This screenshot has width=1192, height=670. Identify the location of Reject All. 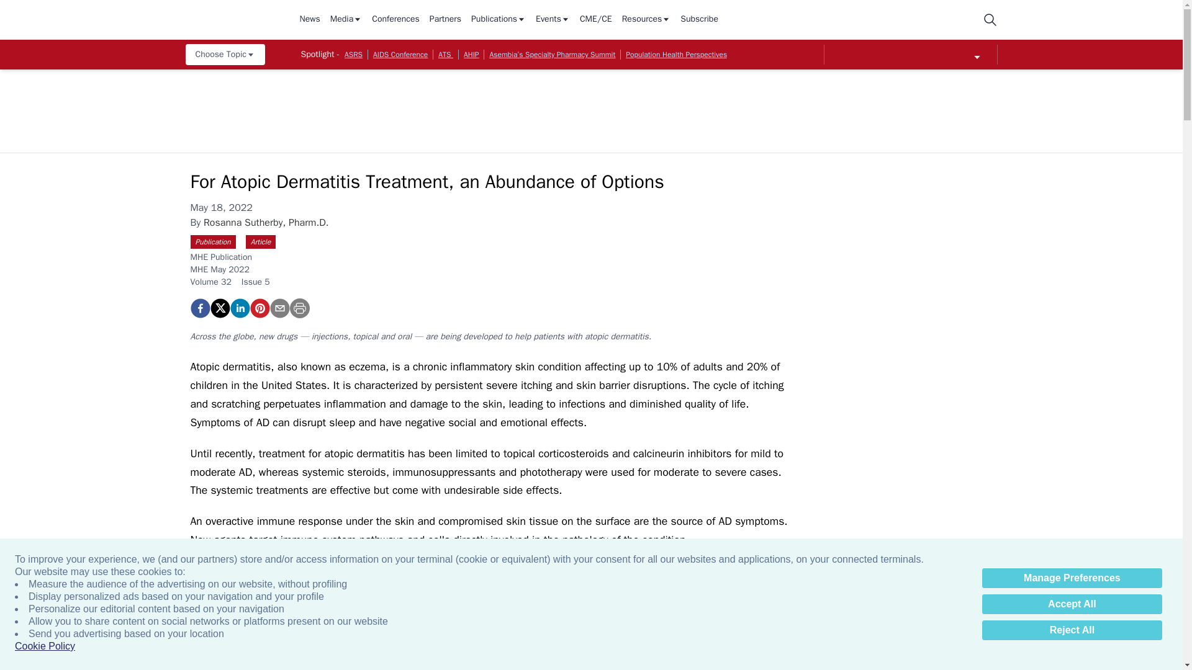
(1072, 630).